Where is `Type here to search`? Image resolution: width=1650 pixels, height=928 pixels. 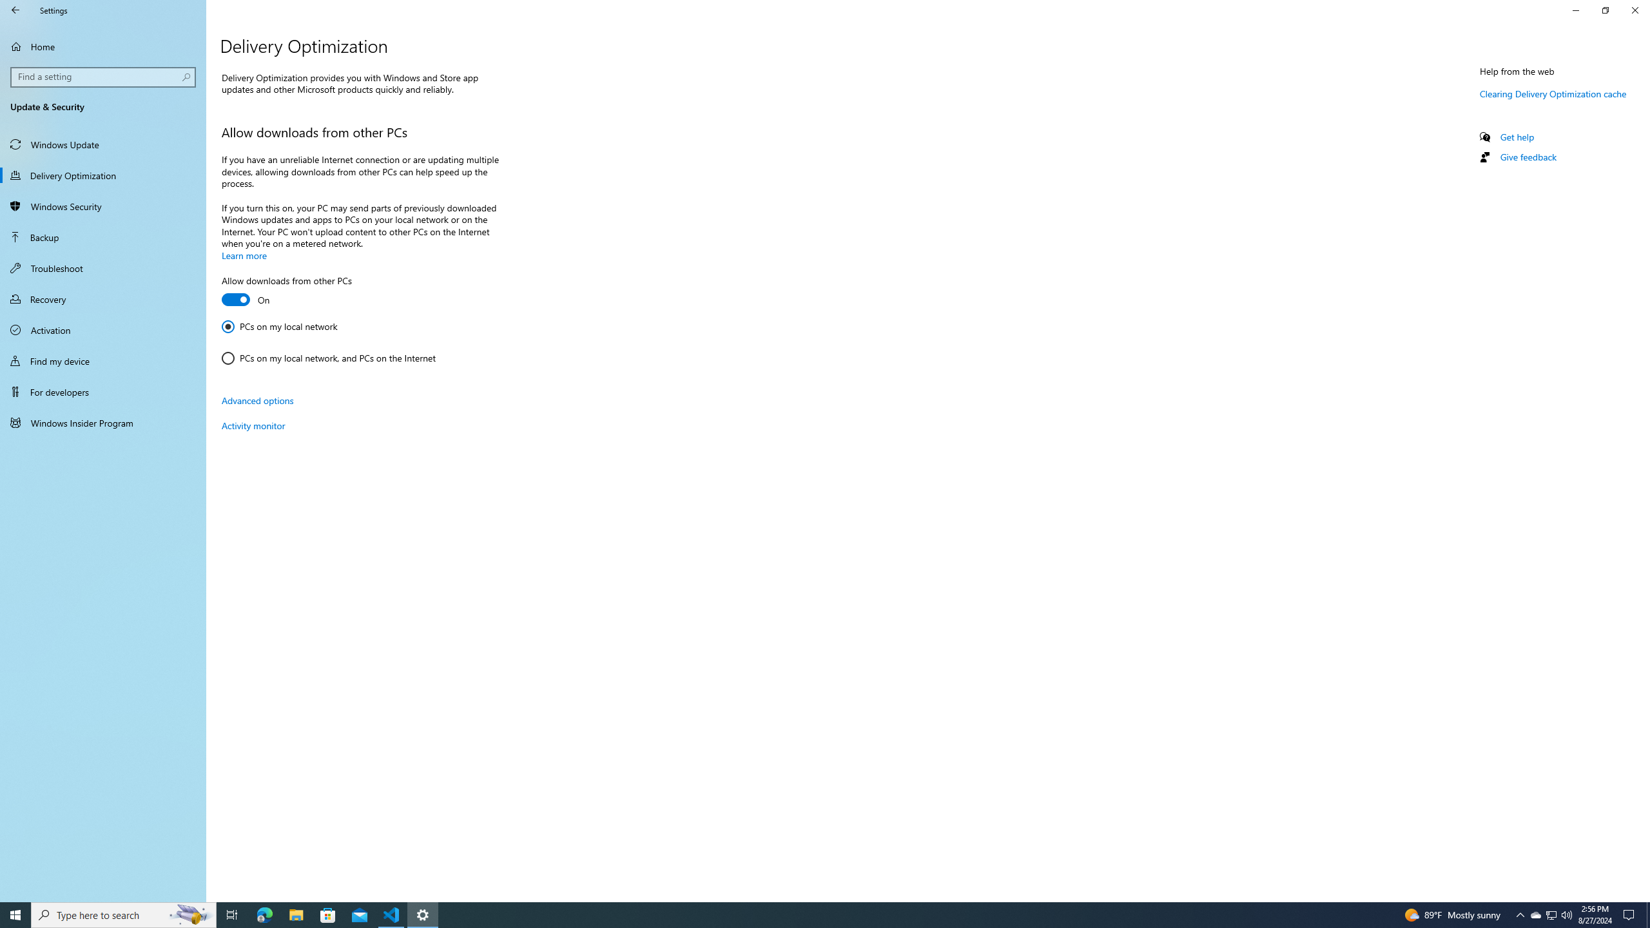 Type here to search is located at coordinates (124, 915).